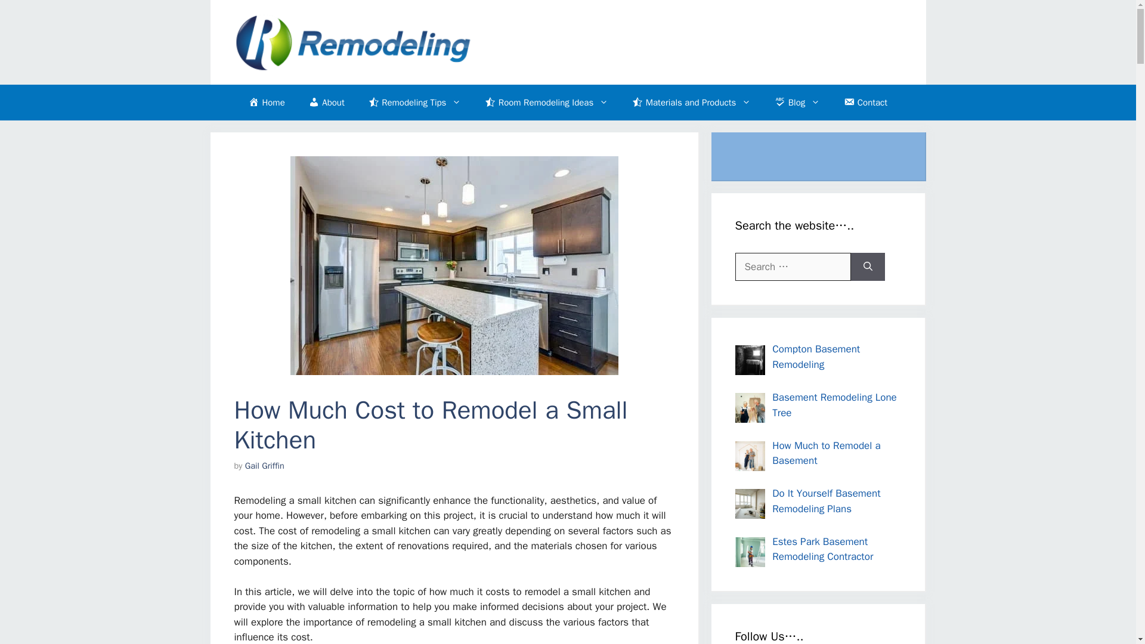 This screenshot has height=644, width=1145. I want to click on About, so click(326, 102).